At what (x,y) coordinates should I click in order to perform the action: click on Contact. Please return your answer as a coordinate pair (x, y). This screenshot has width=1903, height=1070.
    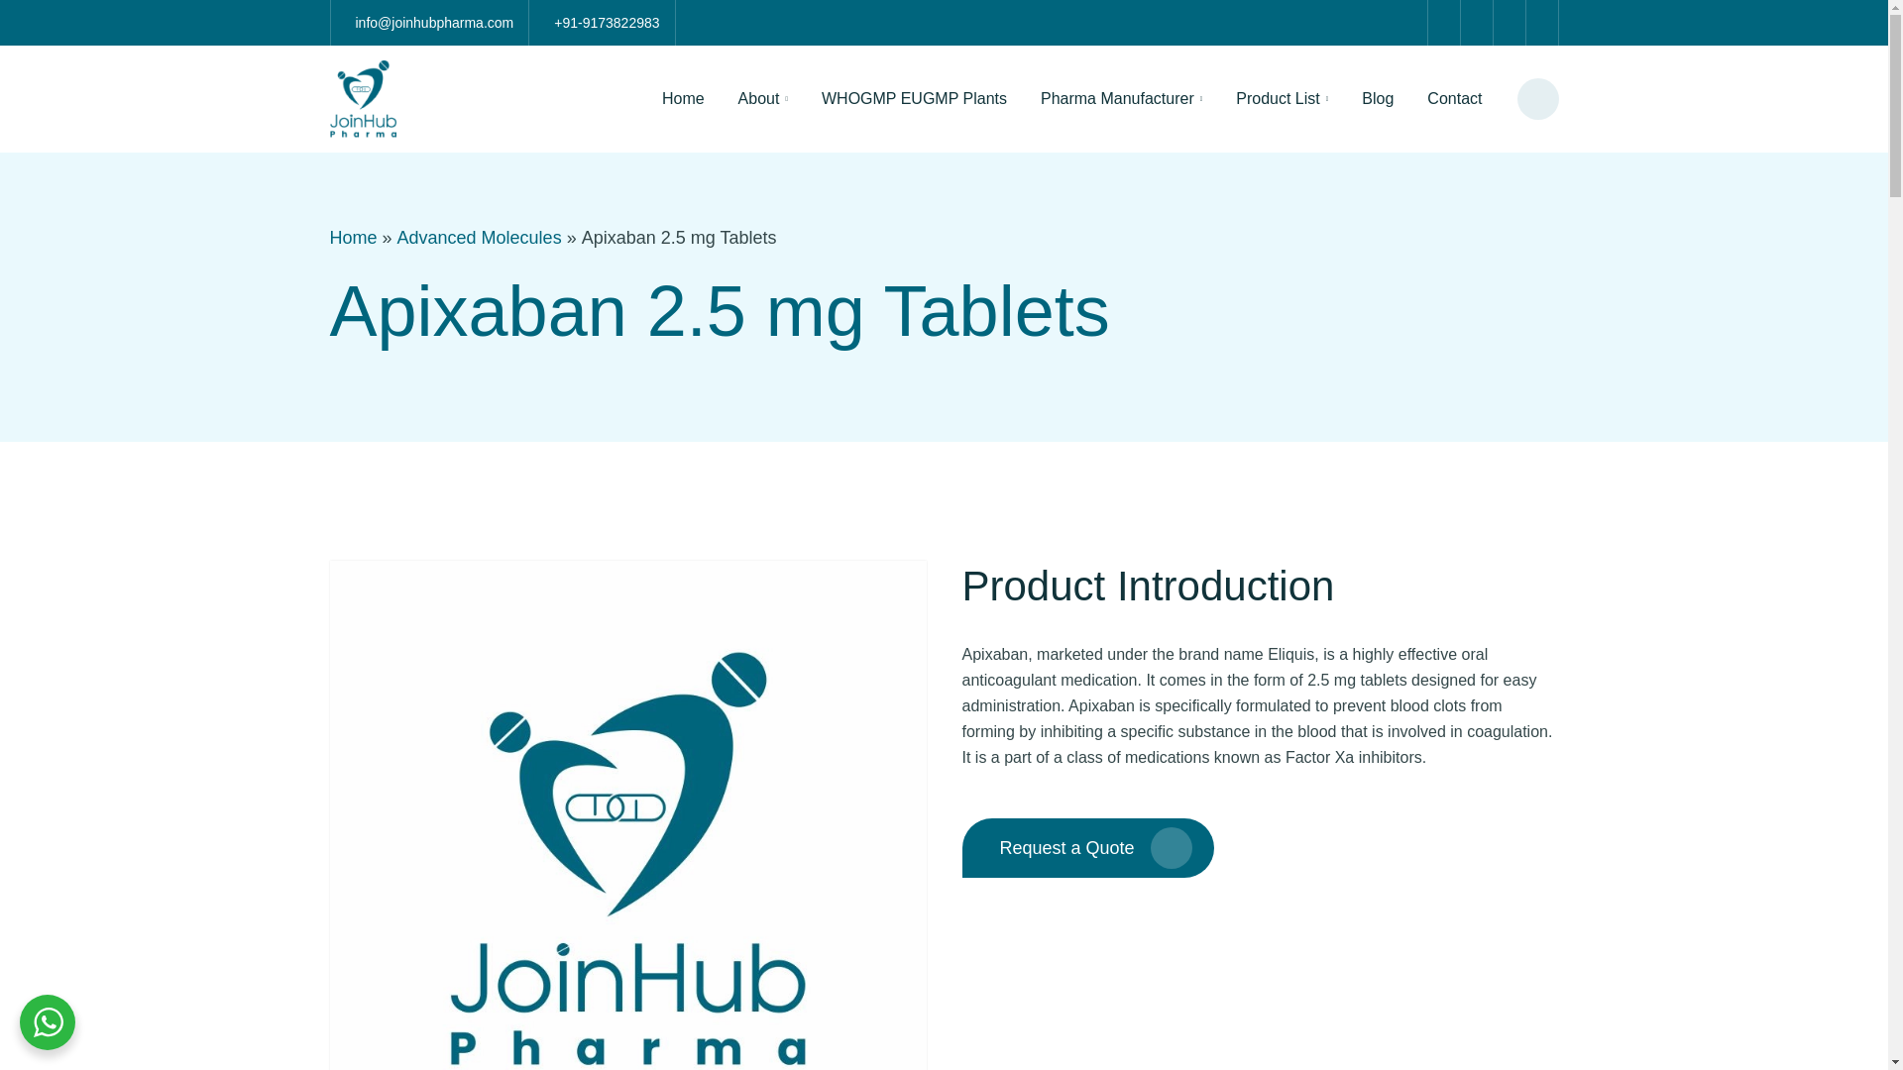
    Looking at the image, I should click on (1453, 99).